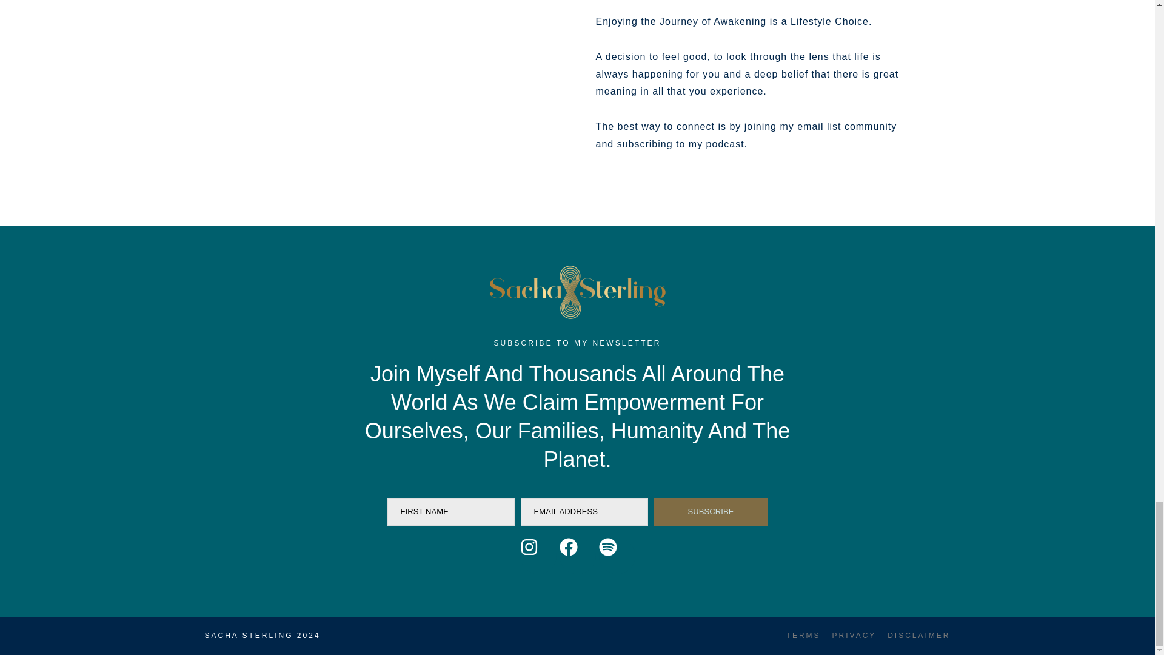  What do you see at coordinates (617, 556) in the screenshot?
I see `Spotify` at bounding box center [617, 556].